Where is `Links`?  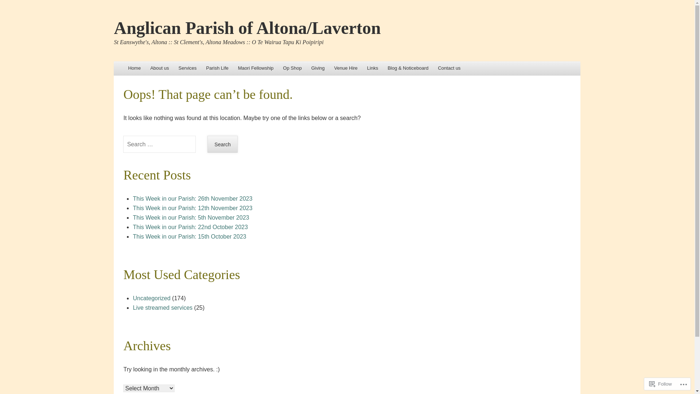
Links is located at coordinates (373, 69).